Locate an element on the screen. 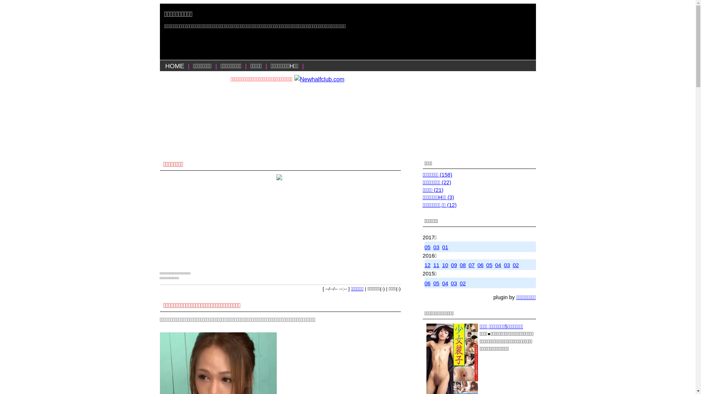 The height and width of the screenshot is (394, 701). 08 is located at coordinates (463, 265).